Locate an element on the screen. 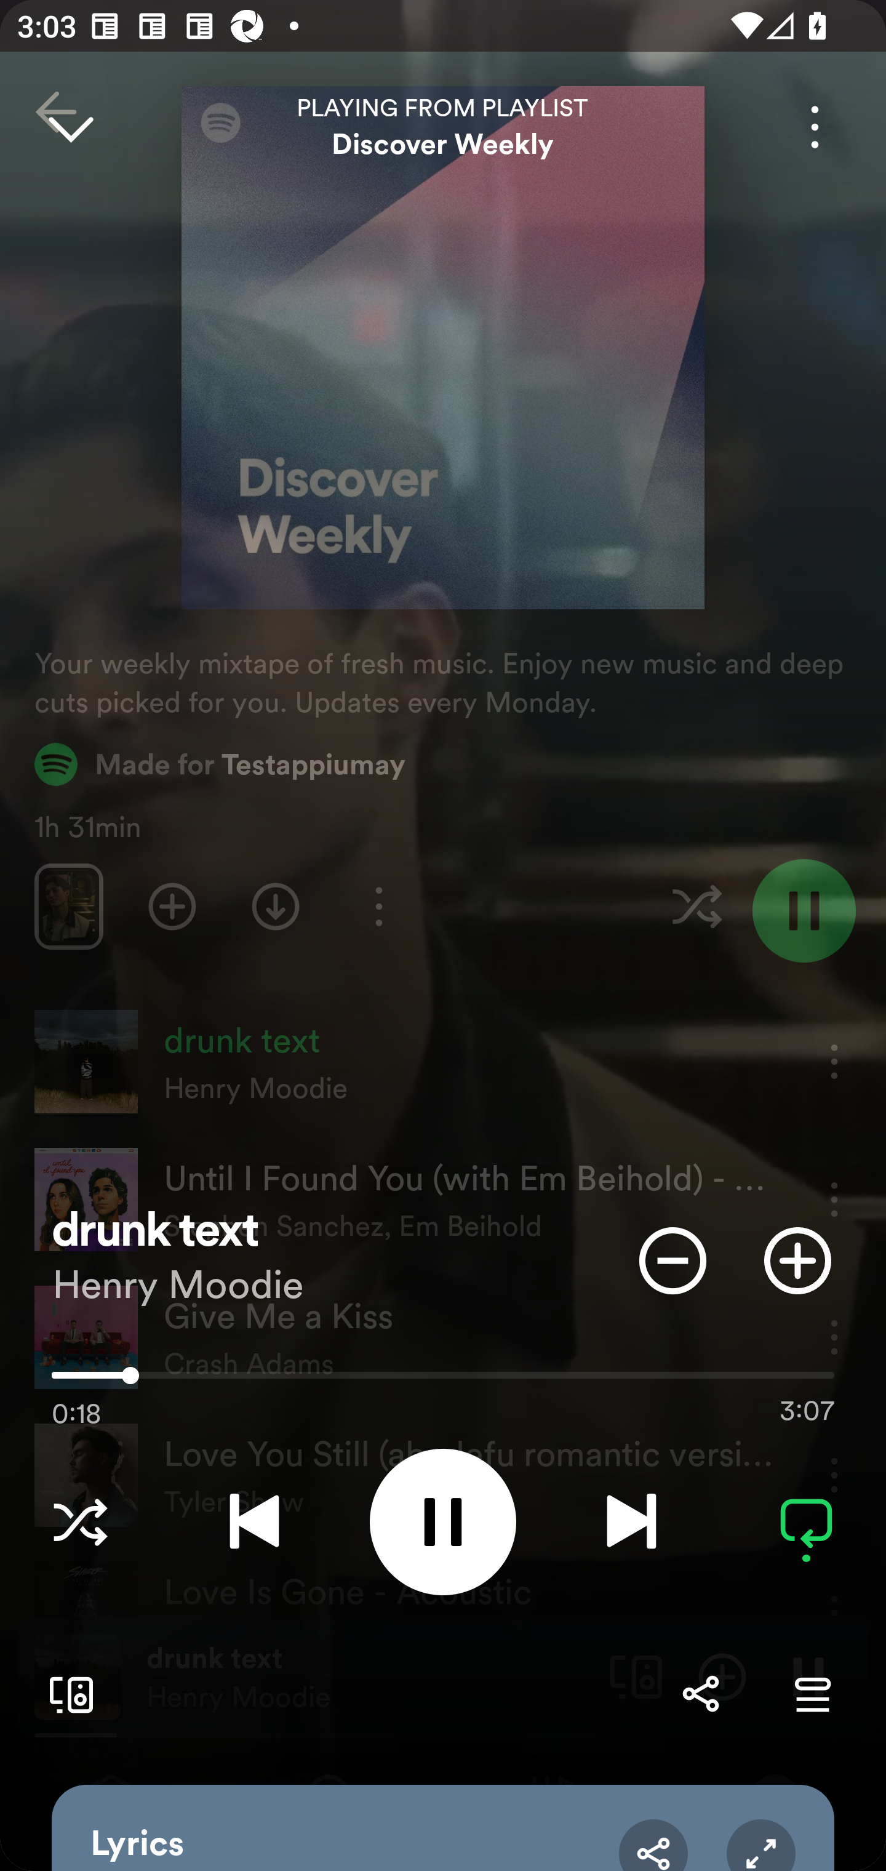  Share is located at coordinates (653, 1845).